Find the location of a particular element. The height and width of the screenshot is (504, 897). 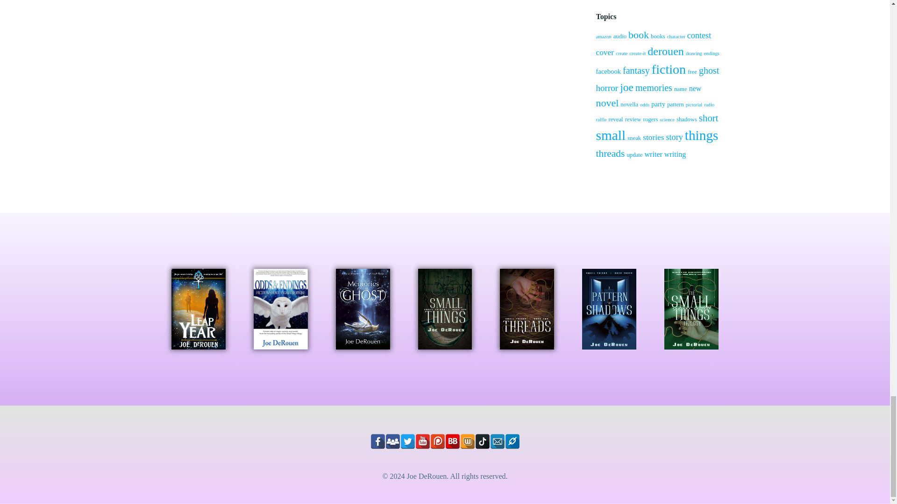

Wattpad is located at coordinates (467, 441).